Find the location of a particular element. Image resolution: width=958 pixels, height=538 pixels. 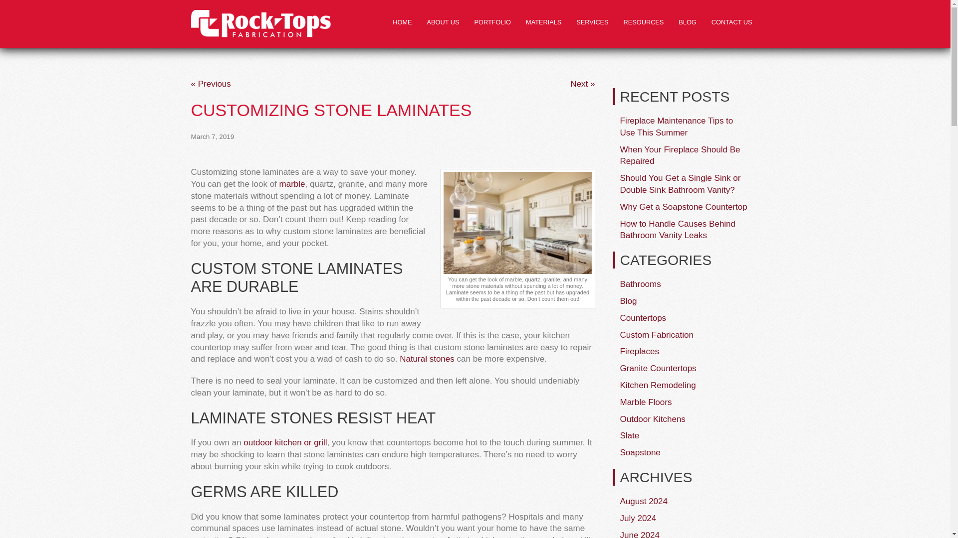

PORTFOLIO is located at coordinates (492, 22).